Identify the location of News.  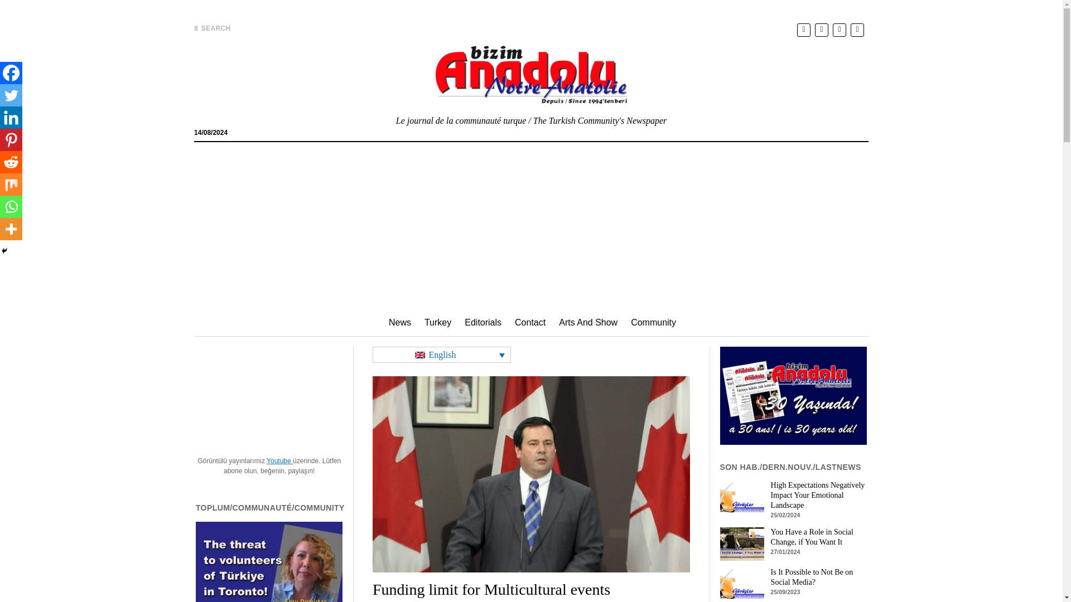
(399, 322).